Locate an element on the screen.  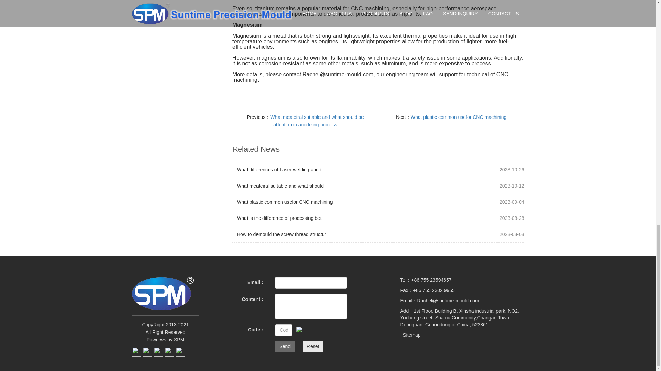
What plastic common usefor CNC machining is located at coordinates (459, 117).